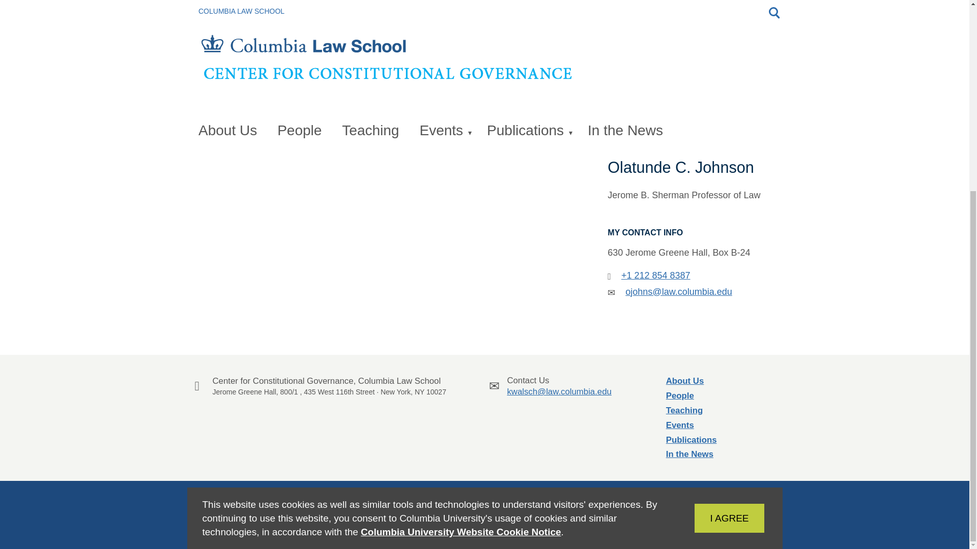 The image size is (977, 549). What do you see at coordinates (689, 454) in the screenshot?
I see `Careers` at bounding box center [689, 454].